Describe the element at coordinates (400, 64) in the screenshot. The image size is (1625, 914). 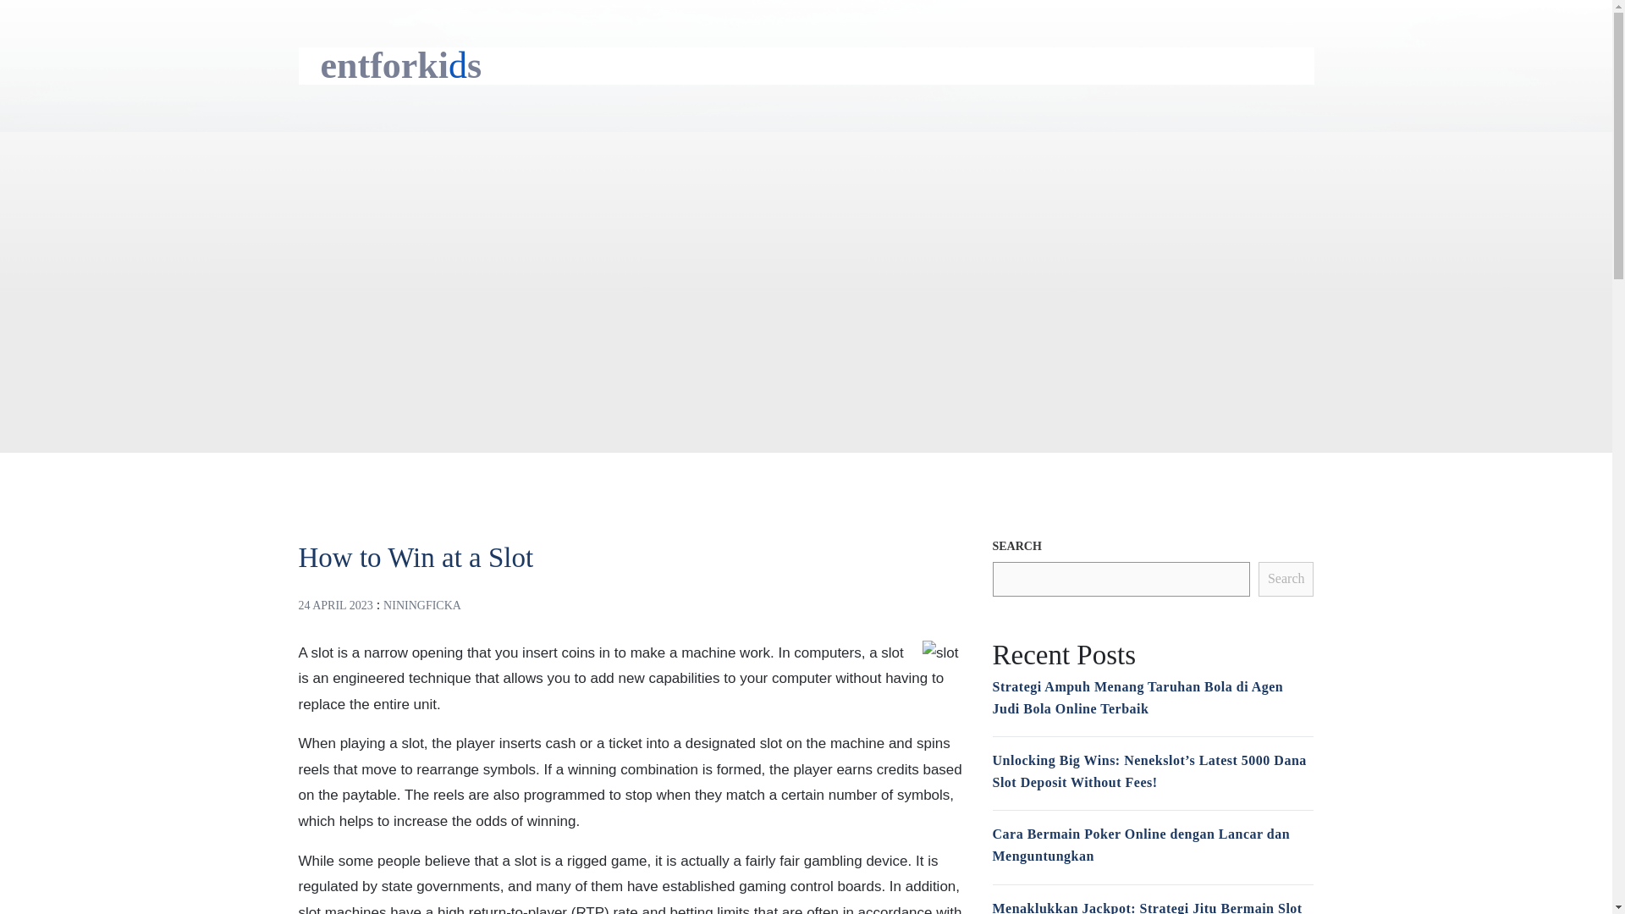
I see `entforkids` at that location.